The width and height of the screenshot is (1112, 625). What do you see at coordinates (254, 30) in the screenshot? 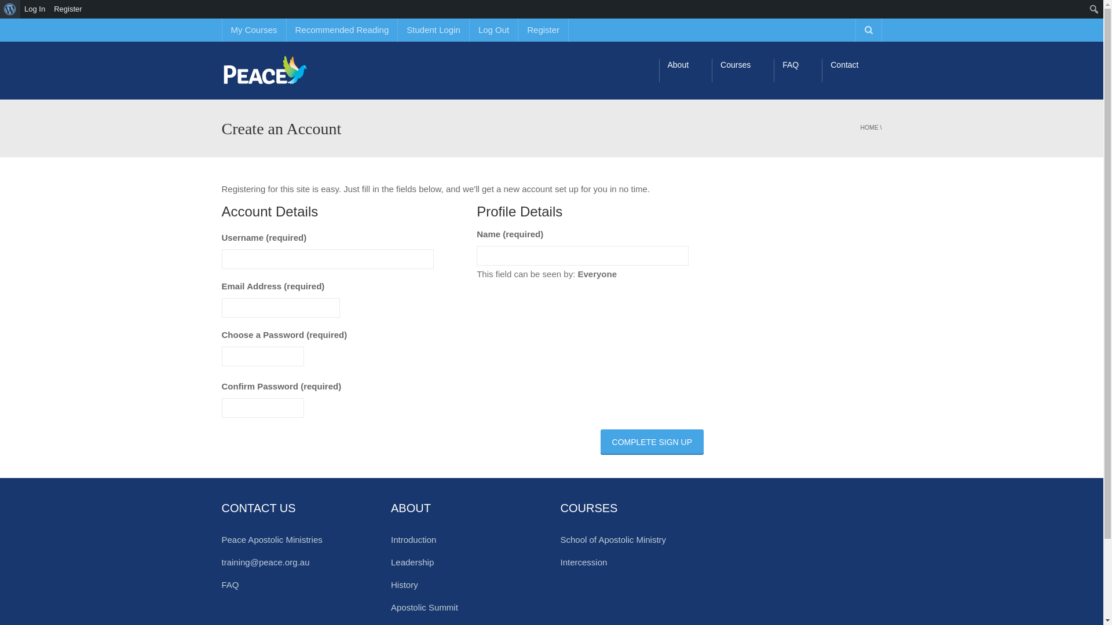
I see `My Courses` at bounding box center [254, 30].